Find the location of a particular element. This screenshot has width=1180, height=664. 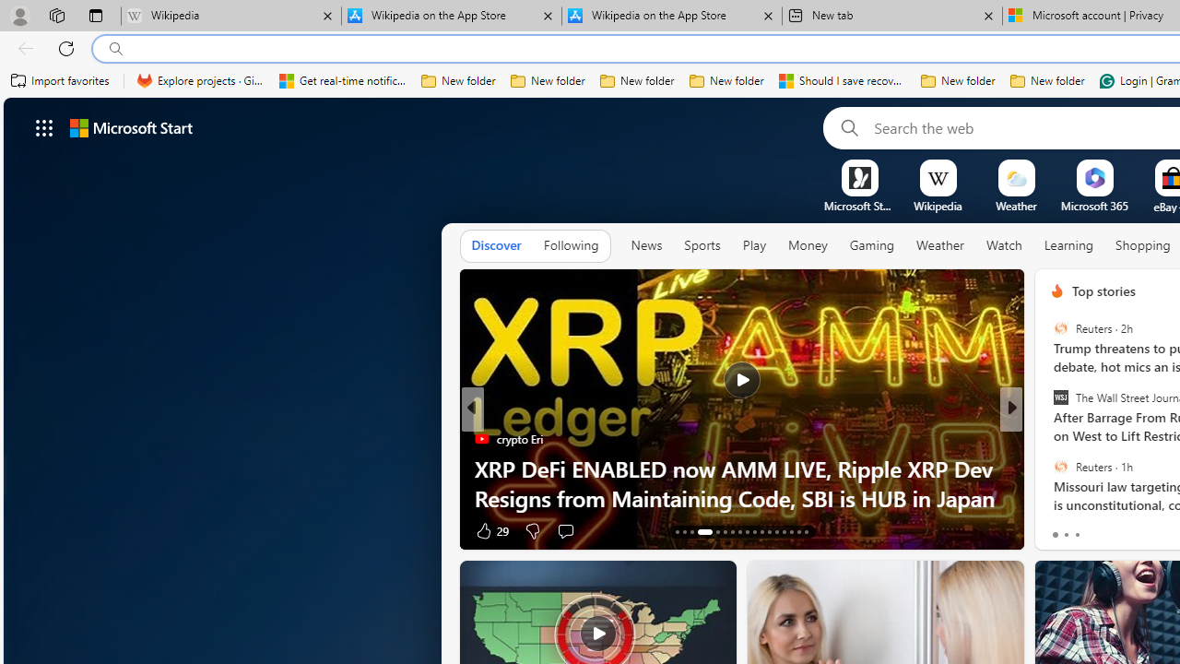

Gaming is located at coordinates (872, 245).